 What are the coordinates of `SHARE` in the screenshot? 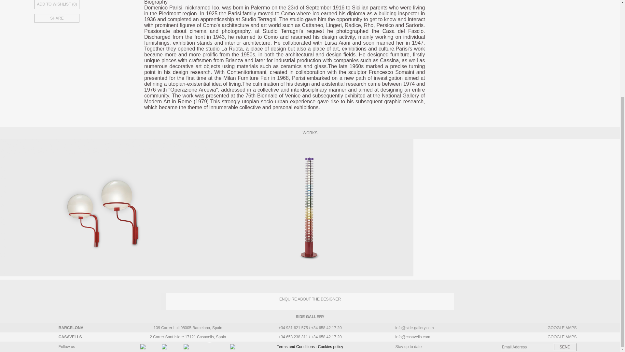 It's located at (80, 18).